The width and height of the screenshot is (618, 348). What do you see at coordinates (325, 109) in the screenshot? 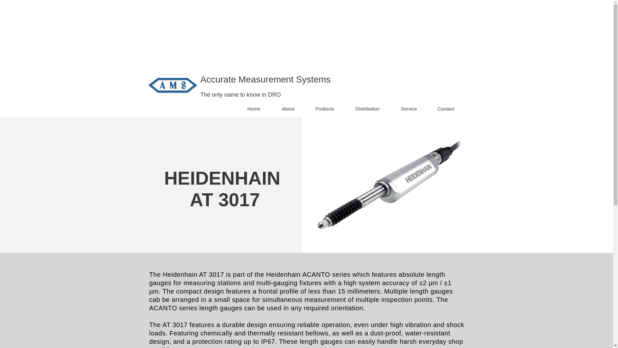
I see `Products` at bounding box center [325, 109].